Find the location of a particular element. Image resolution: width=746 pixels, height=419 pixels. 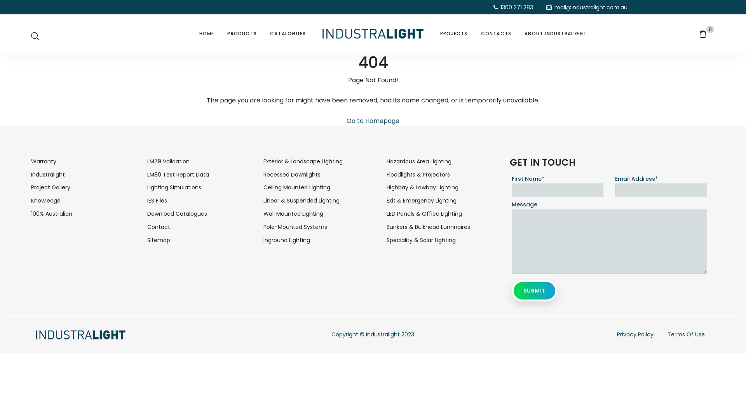

LM80 Test Report Data is located at coordinates (178, 175).